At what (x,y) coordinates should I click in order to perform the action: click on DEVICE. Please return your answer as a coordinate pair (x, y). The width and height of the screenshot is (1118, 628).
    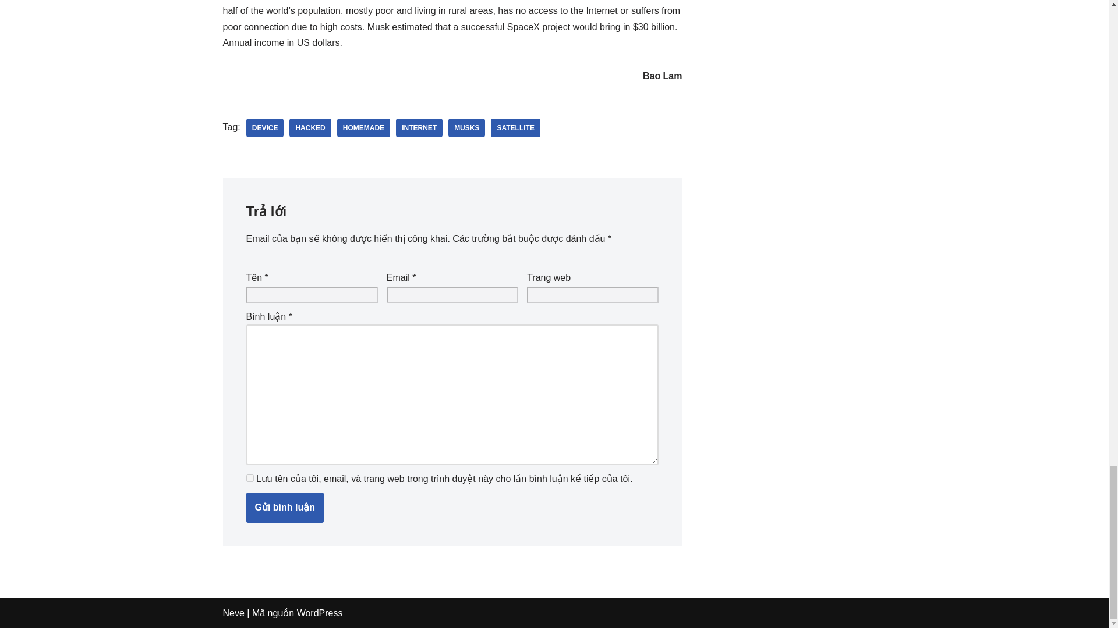
    Looking at the image, I should click on (264, 128).